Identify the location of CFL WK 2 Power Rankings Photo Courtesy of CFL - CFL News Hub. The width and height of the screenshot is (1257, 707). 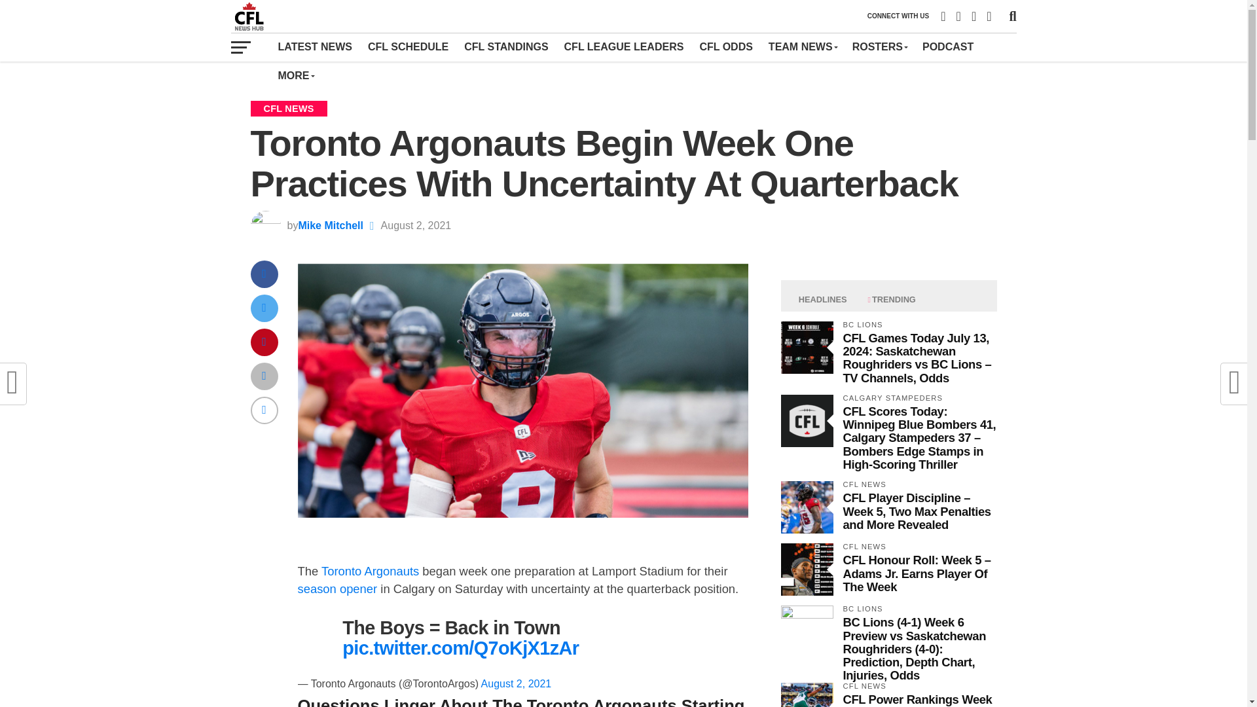
(807, 695).